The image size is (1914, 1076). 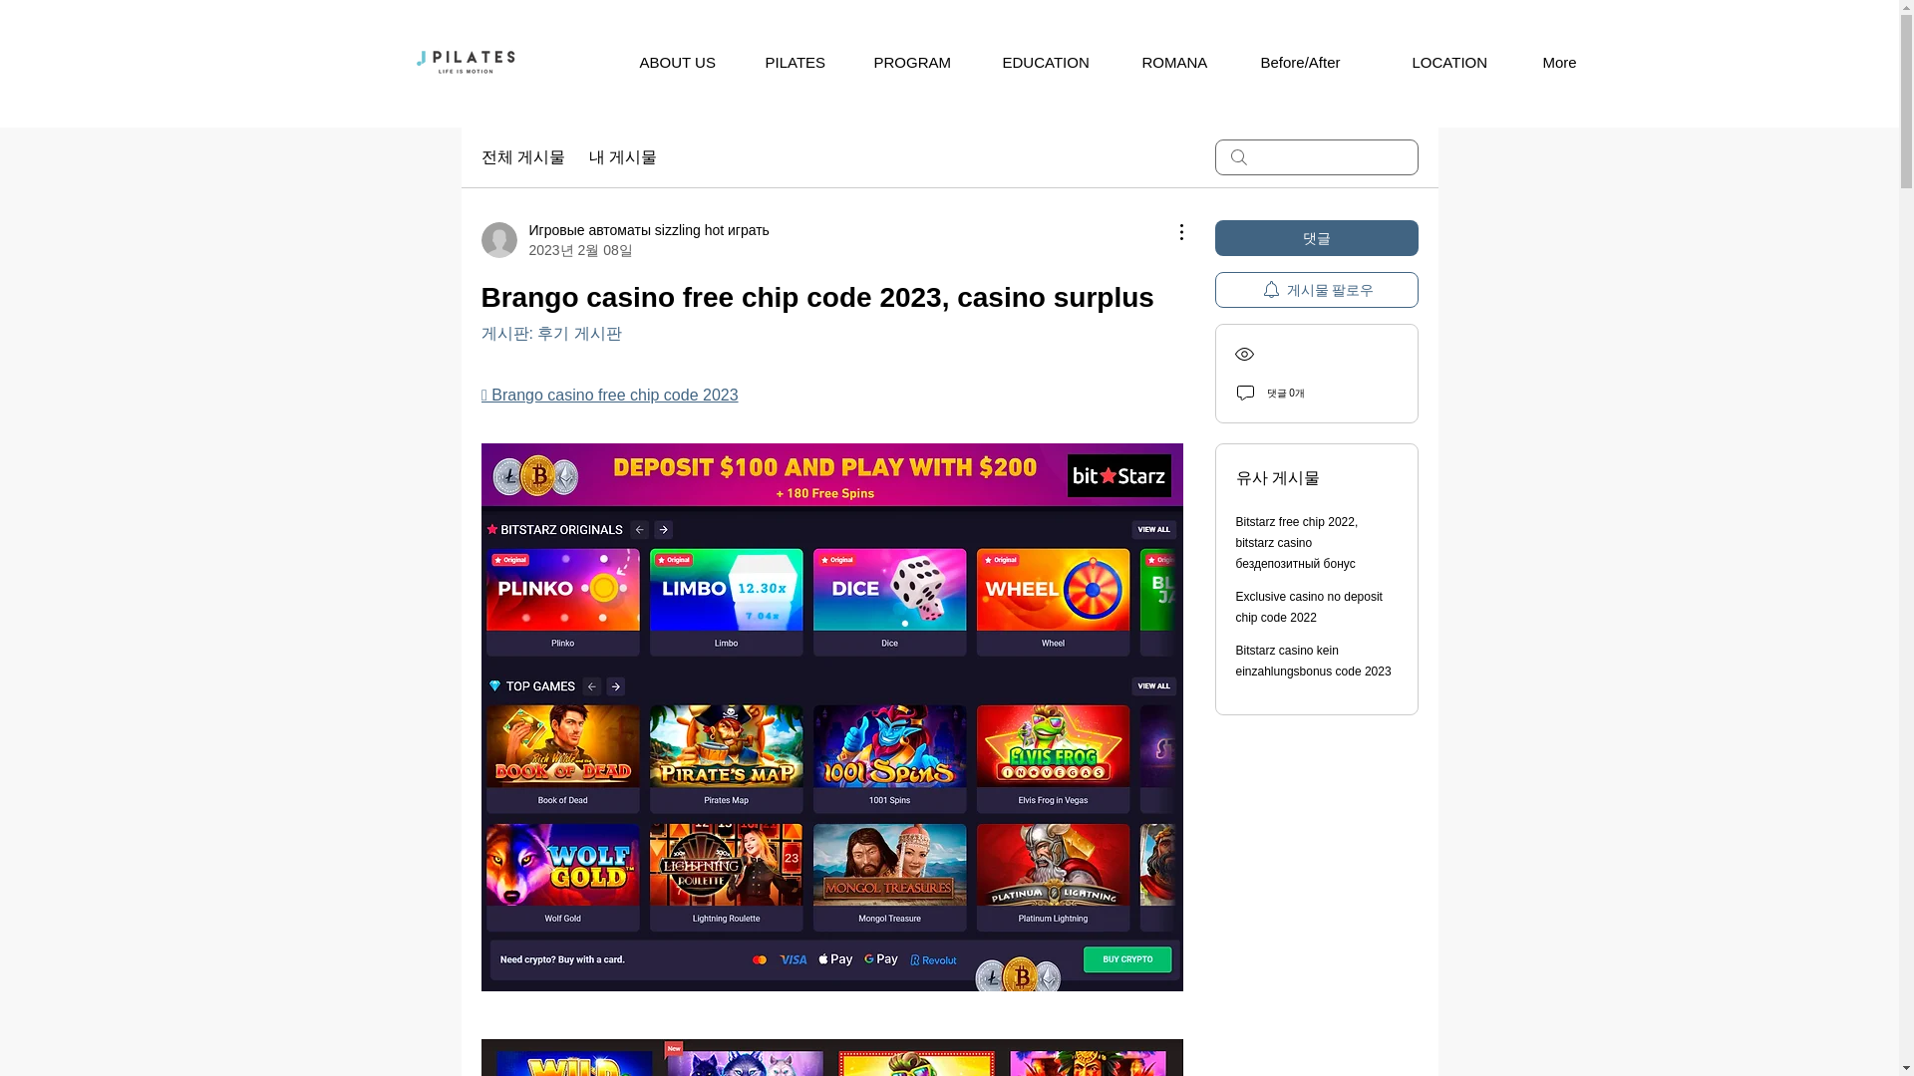 What do you see at coordinates (913, 62) in the screenshot?
I see `PROGRAM` at bounding box center [913, 62].